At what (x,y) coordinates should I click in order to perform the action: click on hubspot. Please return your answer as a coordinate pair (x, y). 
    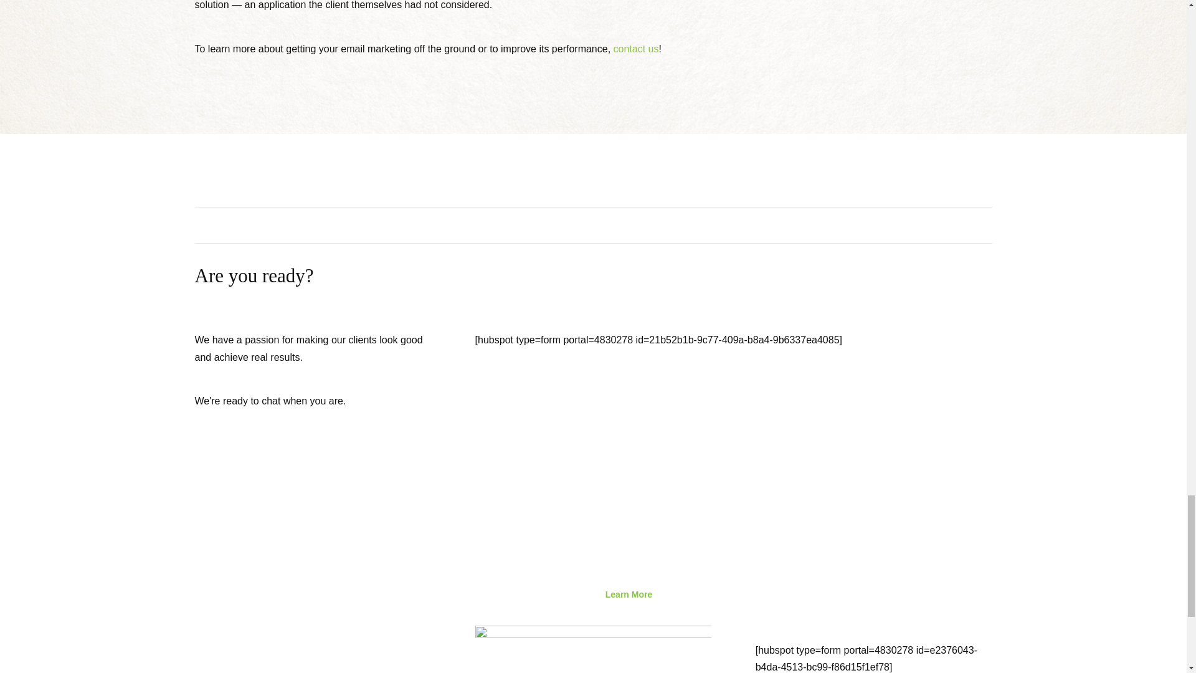
    Looking at the image, I should click on (593, 649).